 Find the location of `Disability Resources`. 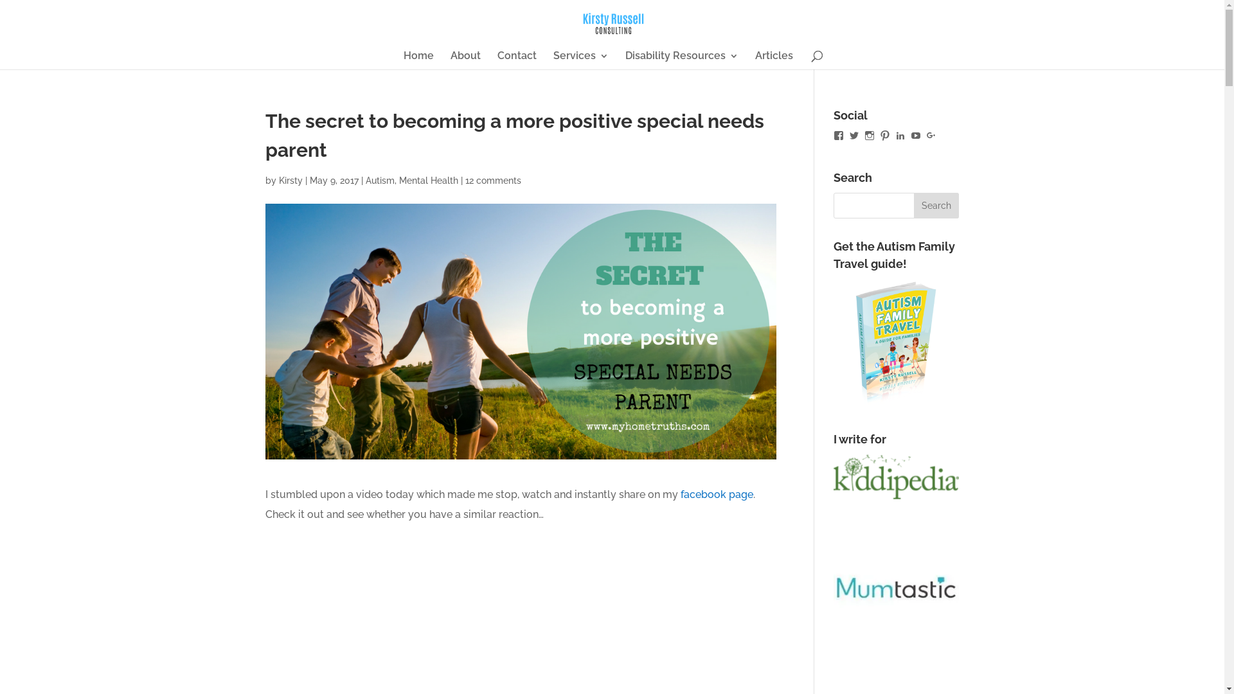

Disability Resources is located at coordinates (681, 60).